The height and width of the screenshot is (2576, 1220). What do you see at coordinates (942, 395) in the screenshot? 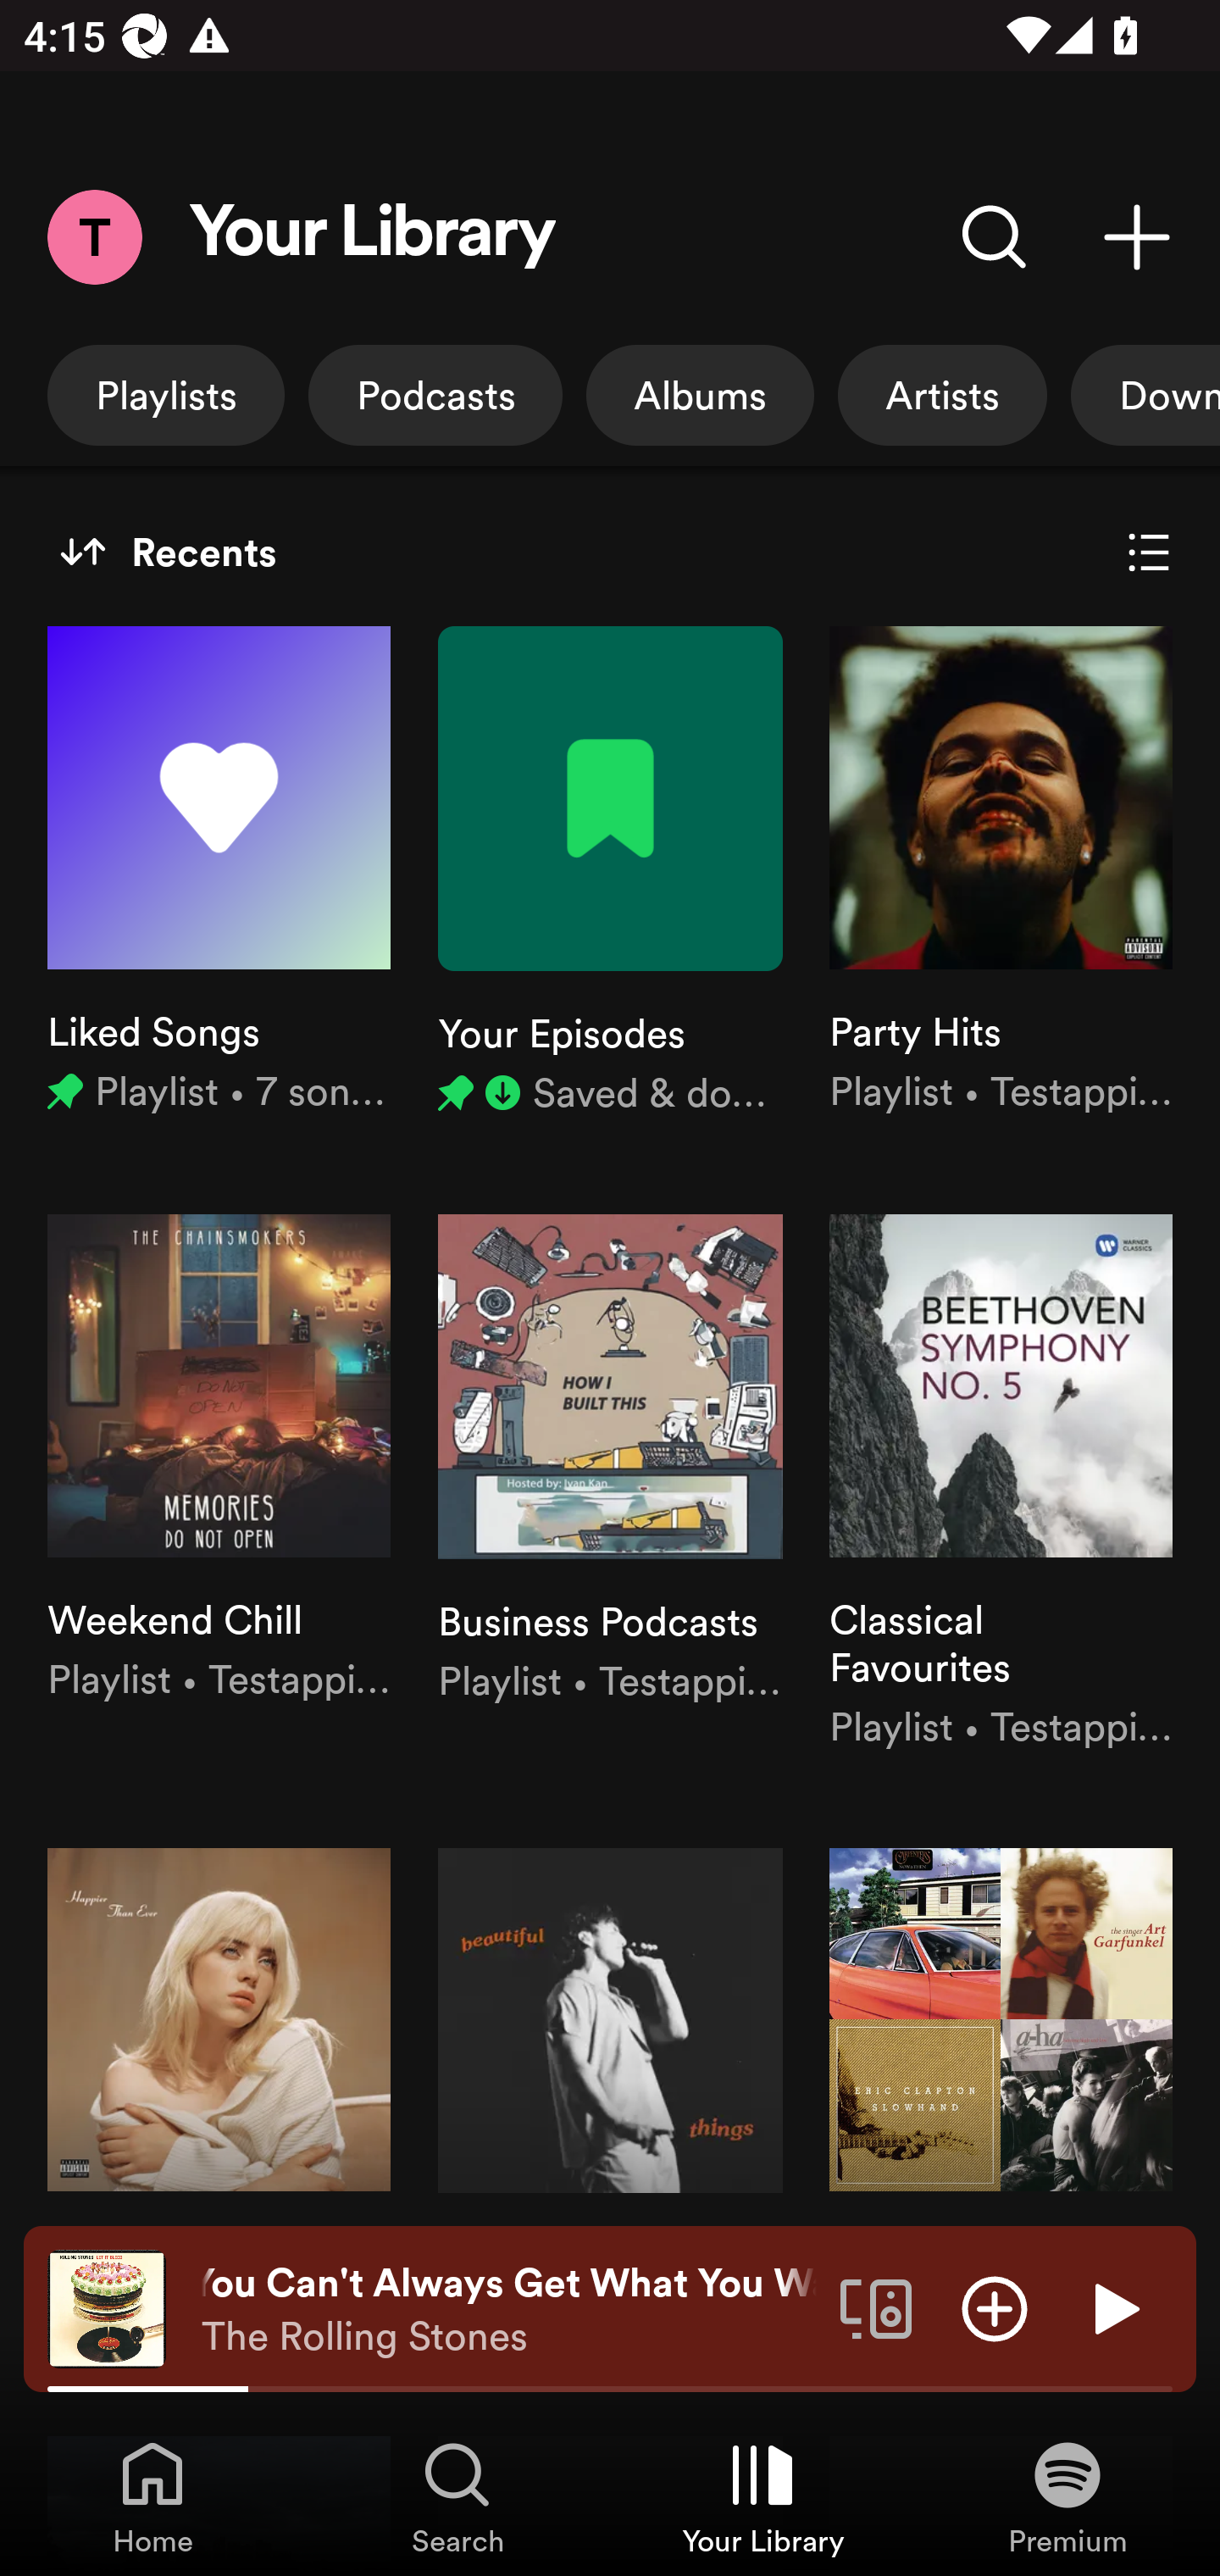
I see `Artists, show only artists.` at bounding box center [942, 395].